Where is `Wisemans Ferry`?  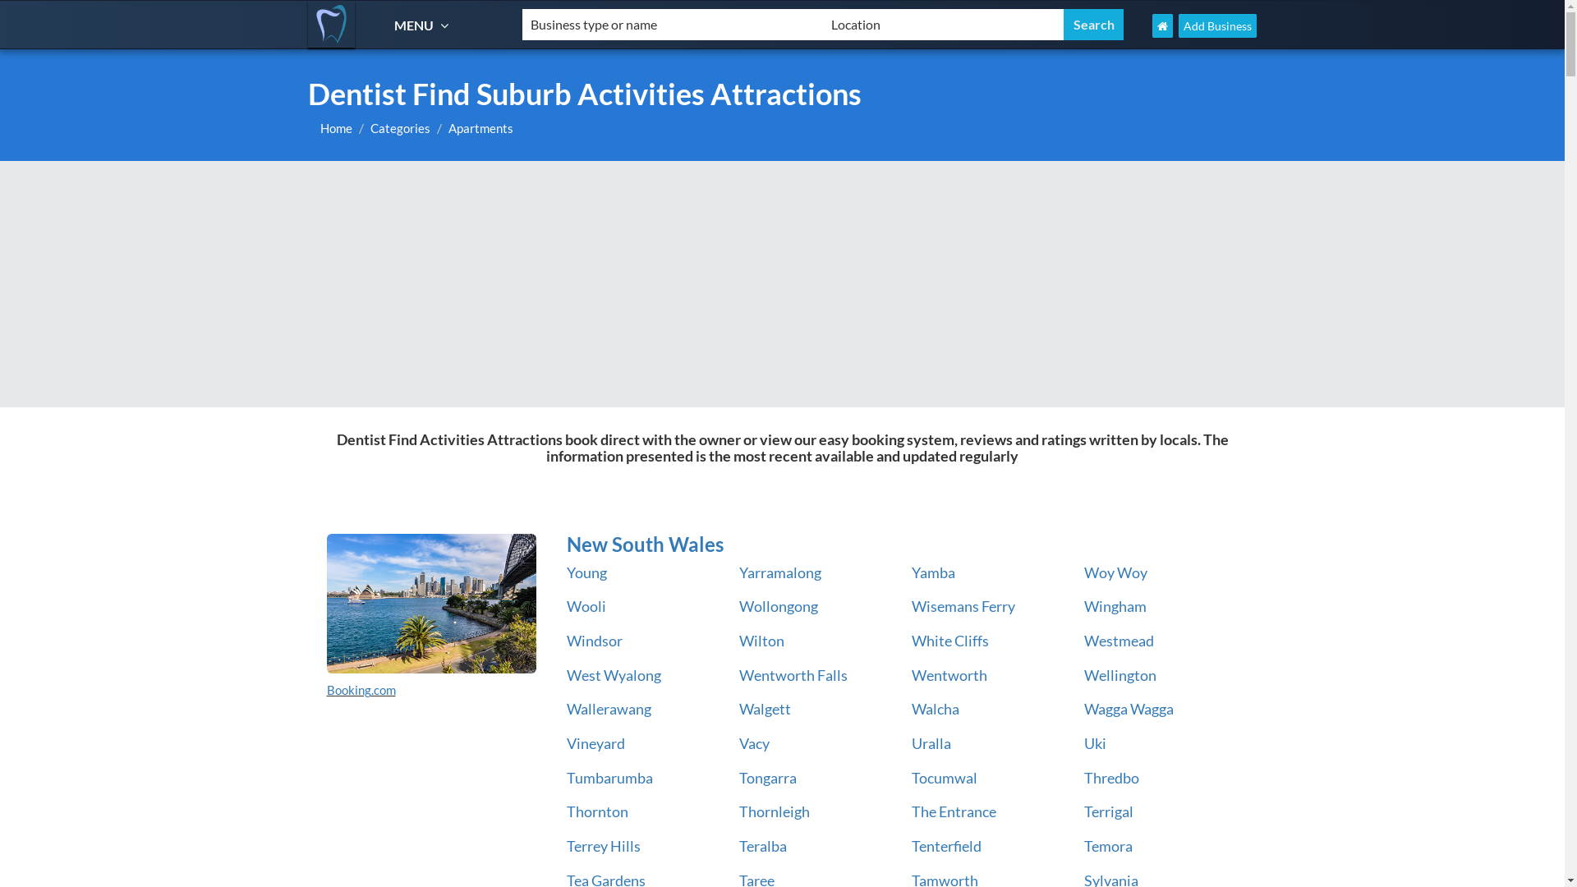 Wisemans Ferry is located at coordinates (963, 606).